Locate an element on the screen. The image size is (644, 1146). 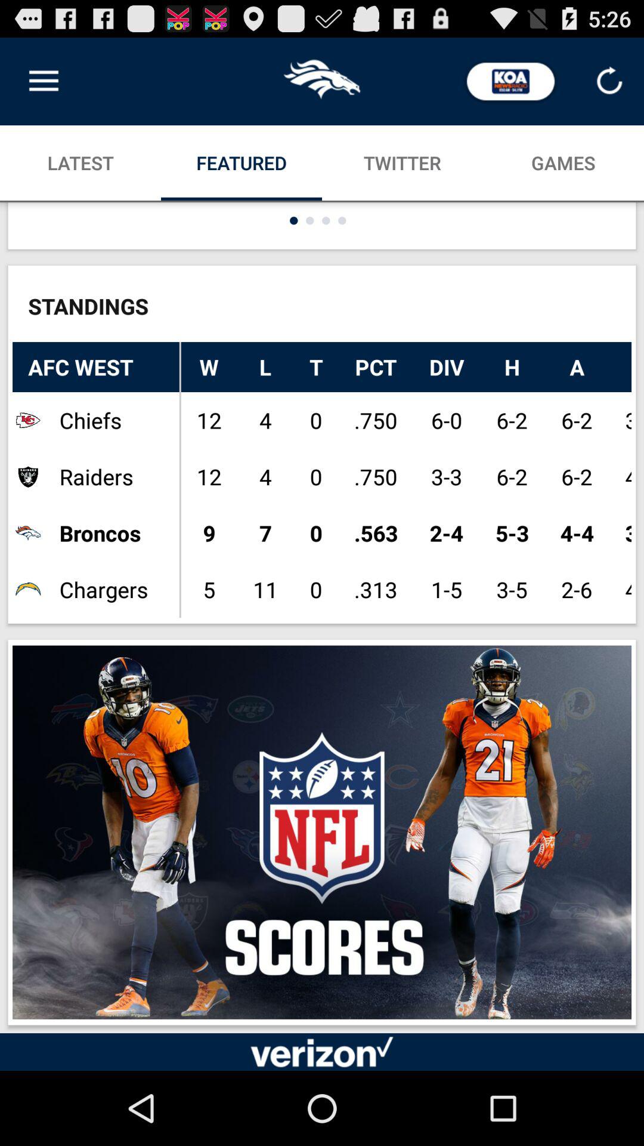
selected the icon which is left to the chargers is located at coordinates (28, 589).